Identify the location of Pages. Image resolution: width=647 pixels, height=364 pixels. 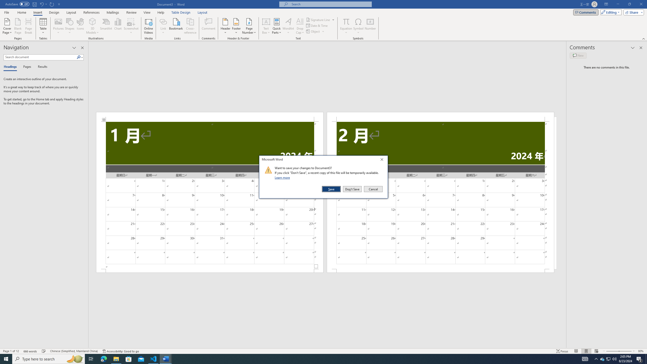
(26, 67).